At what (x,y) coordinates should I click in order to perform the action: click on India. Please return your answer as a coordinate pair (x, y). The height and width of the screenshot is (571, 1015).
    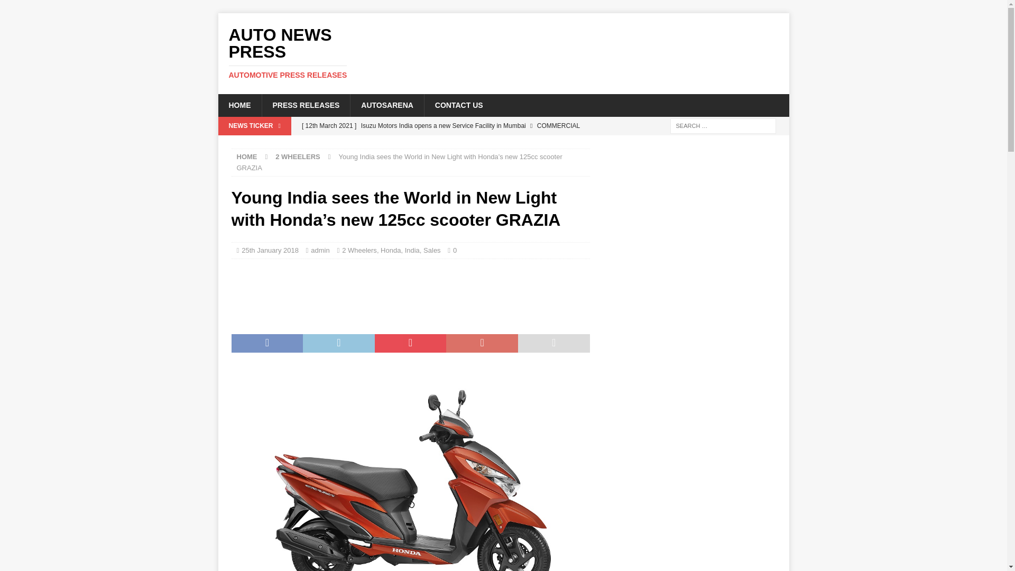
    Looking at the image, I should click on (412, 250).